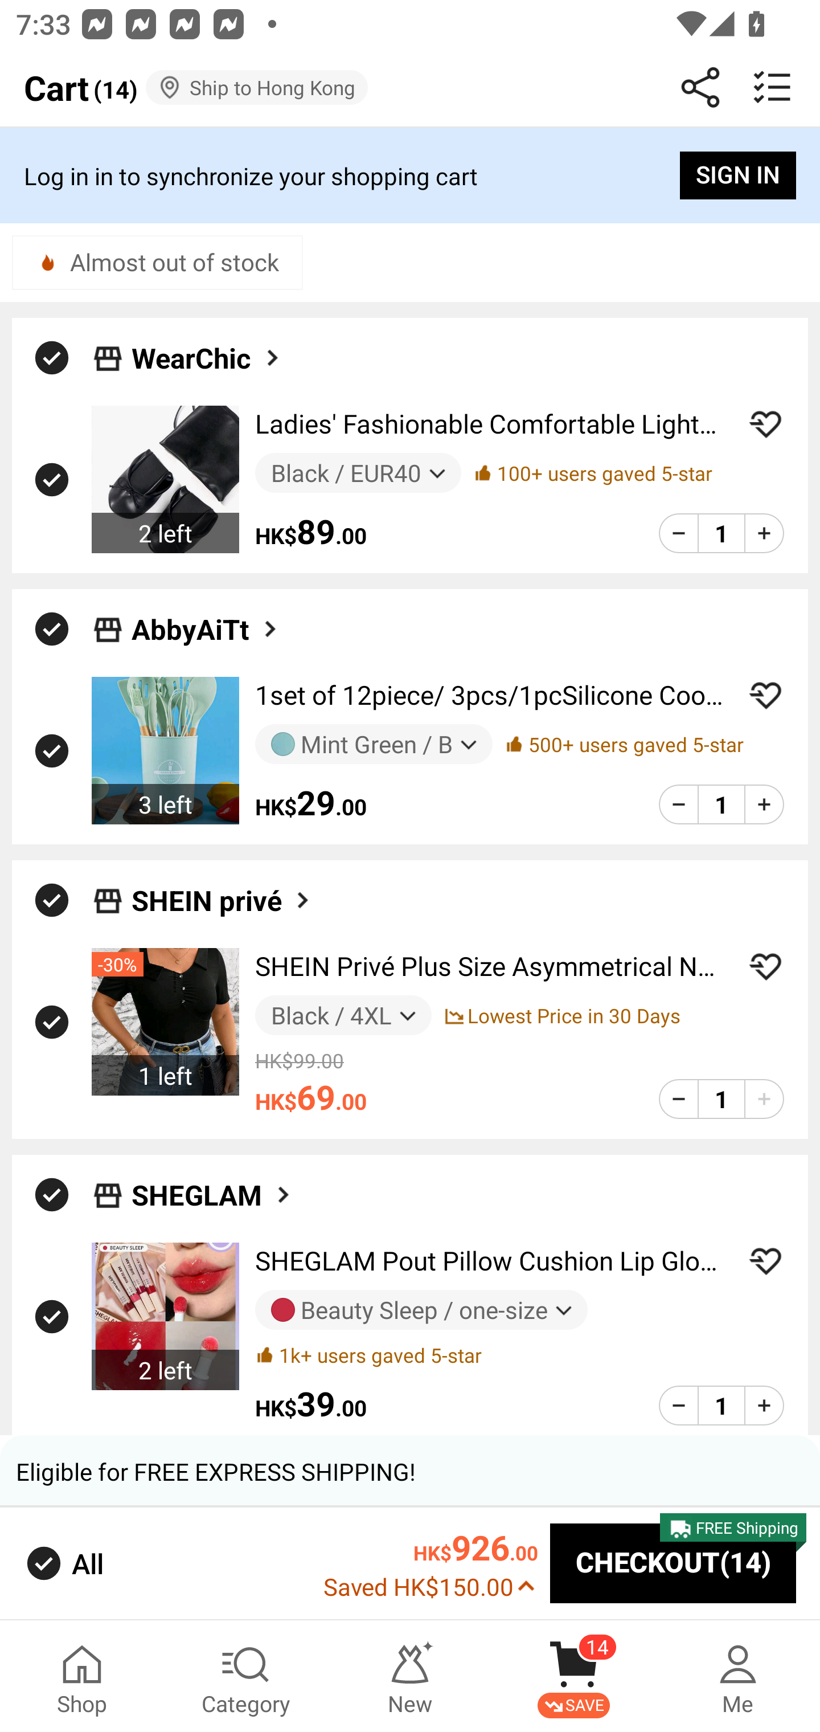 The width and height of the screenshot is (820, 1732). Describe the element at coordinates (343, 1015) in the screenshot. I see `Black / 4XL` at that location.